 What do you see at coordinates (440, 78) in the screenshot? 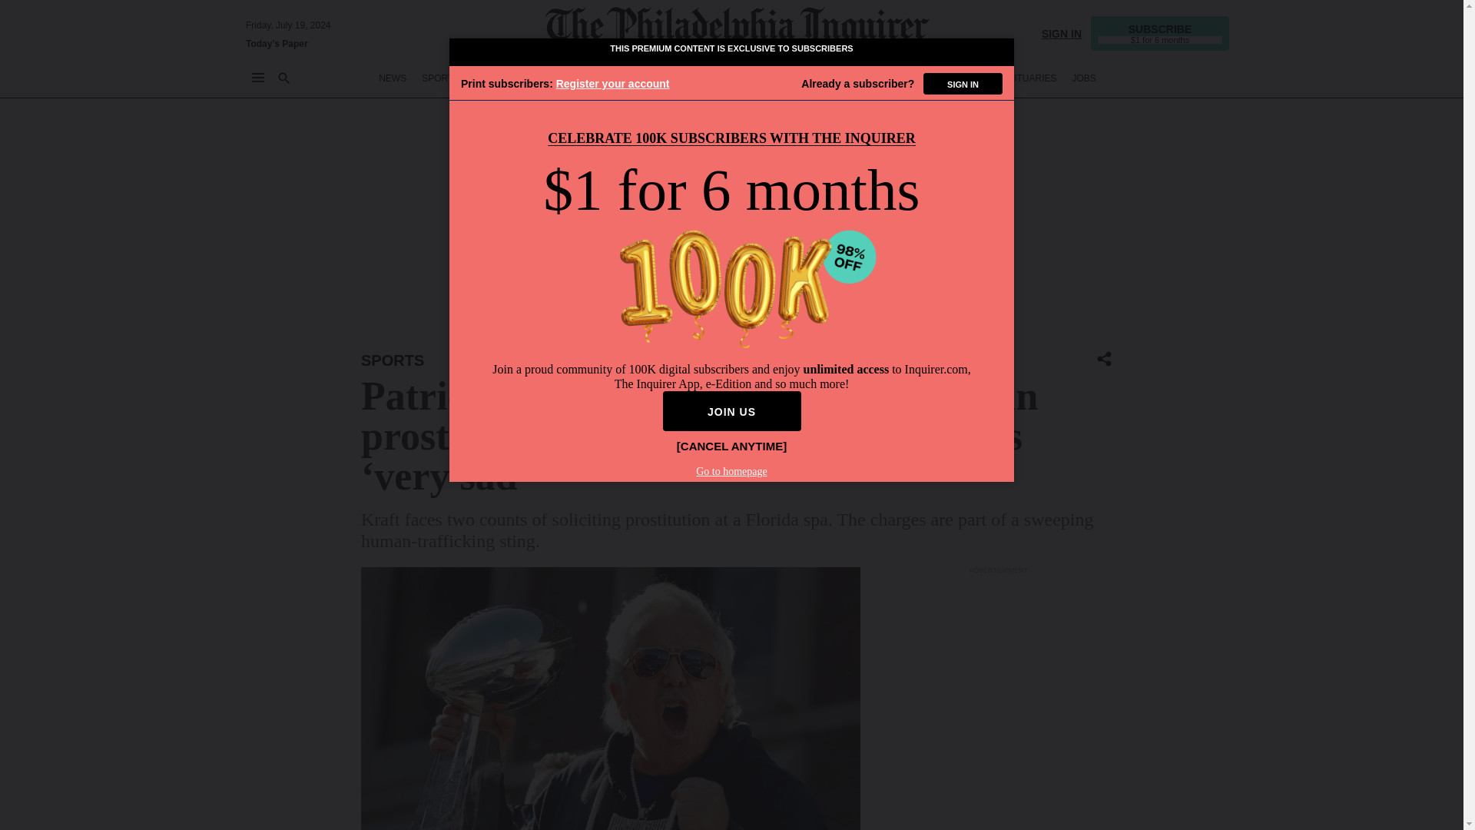
I see `SPORTS` at bounding box center [440, 78].